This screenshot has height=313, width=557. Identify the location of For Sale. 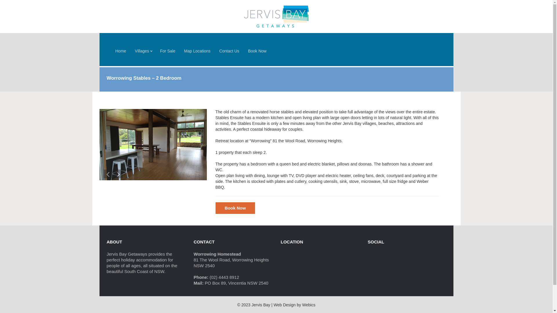
(168, 51).